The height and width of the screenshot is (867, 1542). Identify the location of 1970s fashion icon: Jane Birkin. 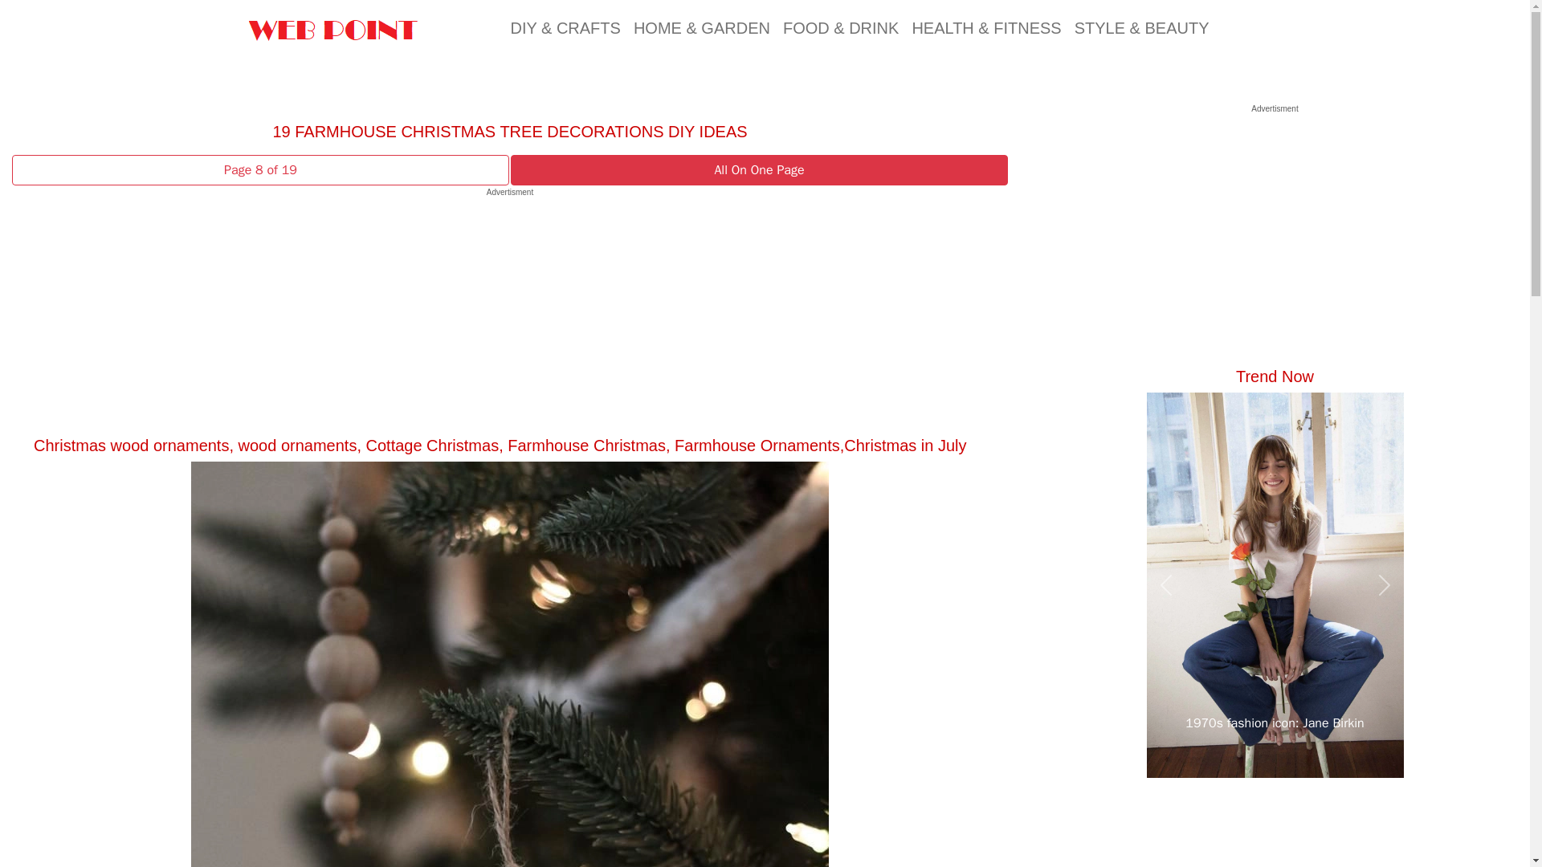
(1275, 722).